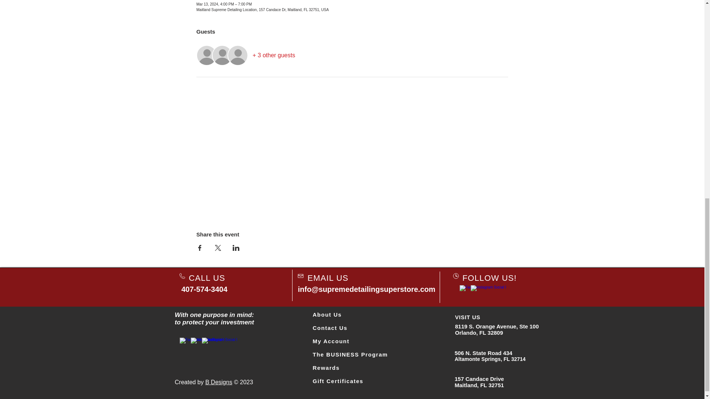 The width and height of the screenshot is (710, 399). Describe the element at coordinates (490, 359) in the screenshot. I see `Altamonte Springs, FL 32714` at that location.